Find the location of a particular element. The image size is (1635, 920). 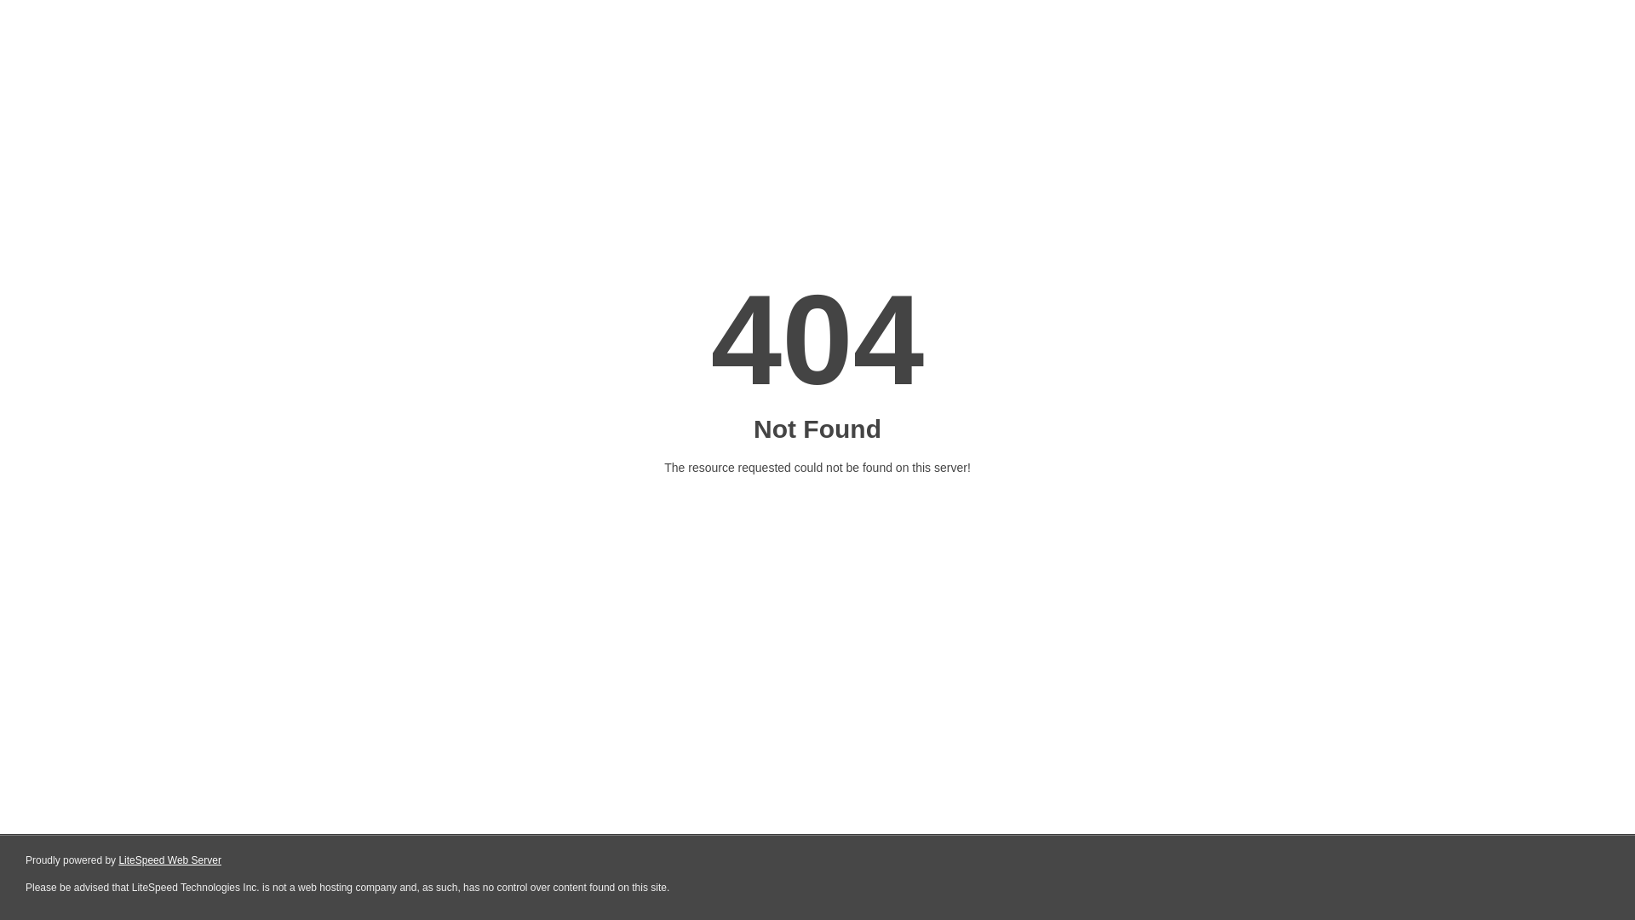

LiteSpeed Web Server is located at coordinates (170, 860).